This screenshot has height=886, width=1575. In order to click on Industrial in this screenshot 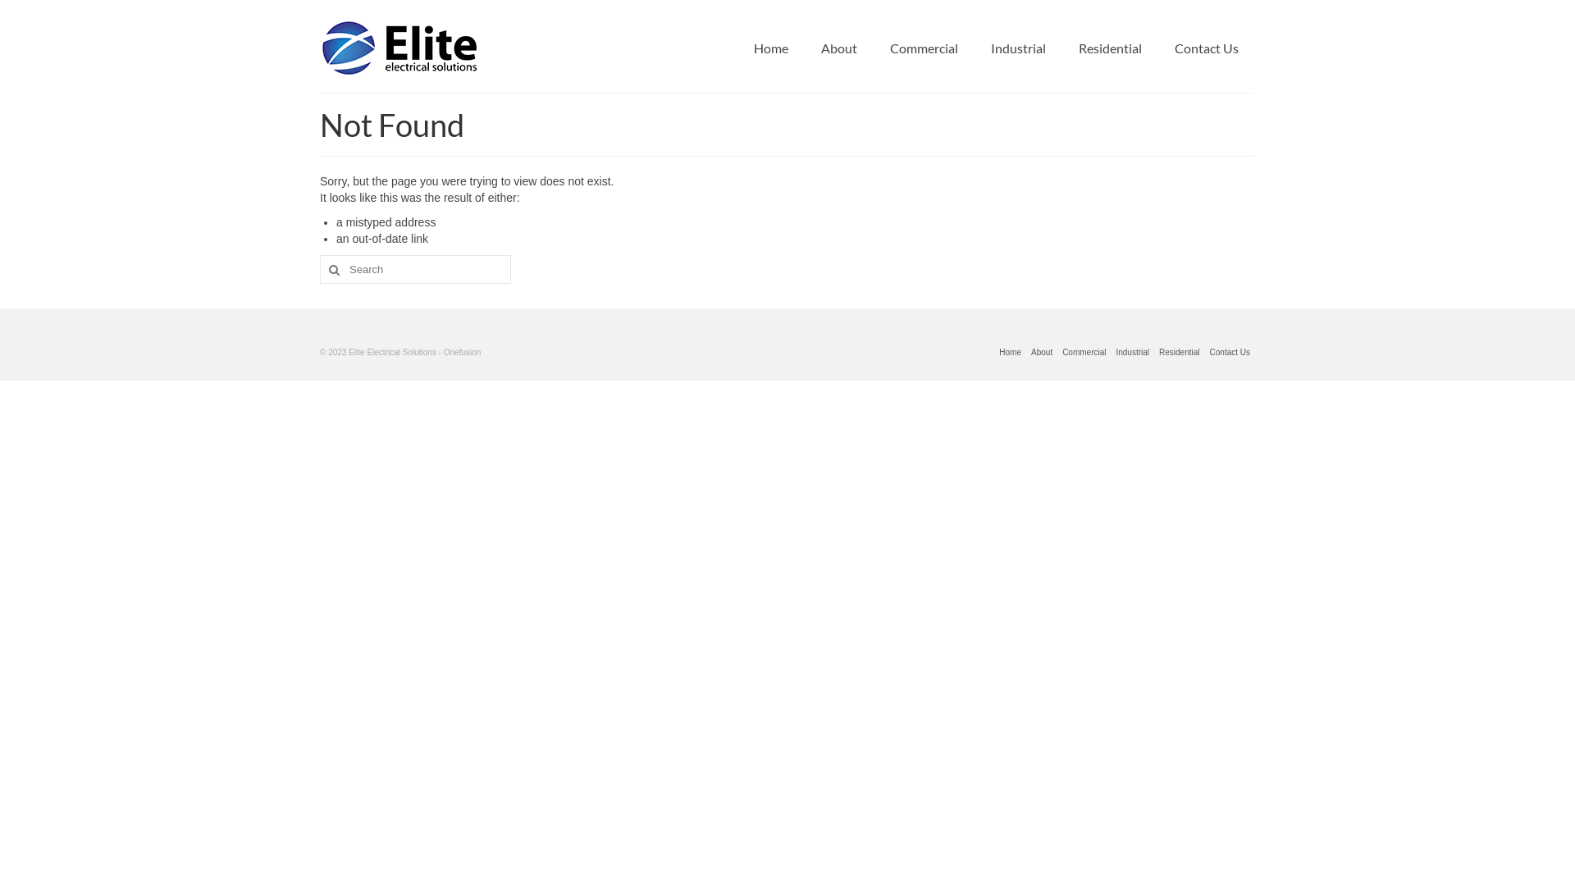, I will do `click(1019, 48)`.